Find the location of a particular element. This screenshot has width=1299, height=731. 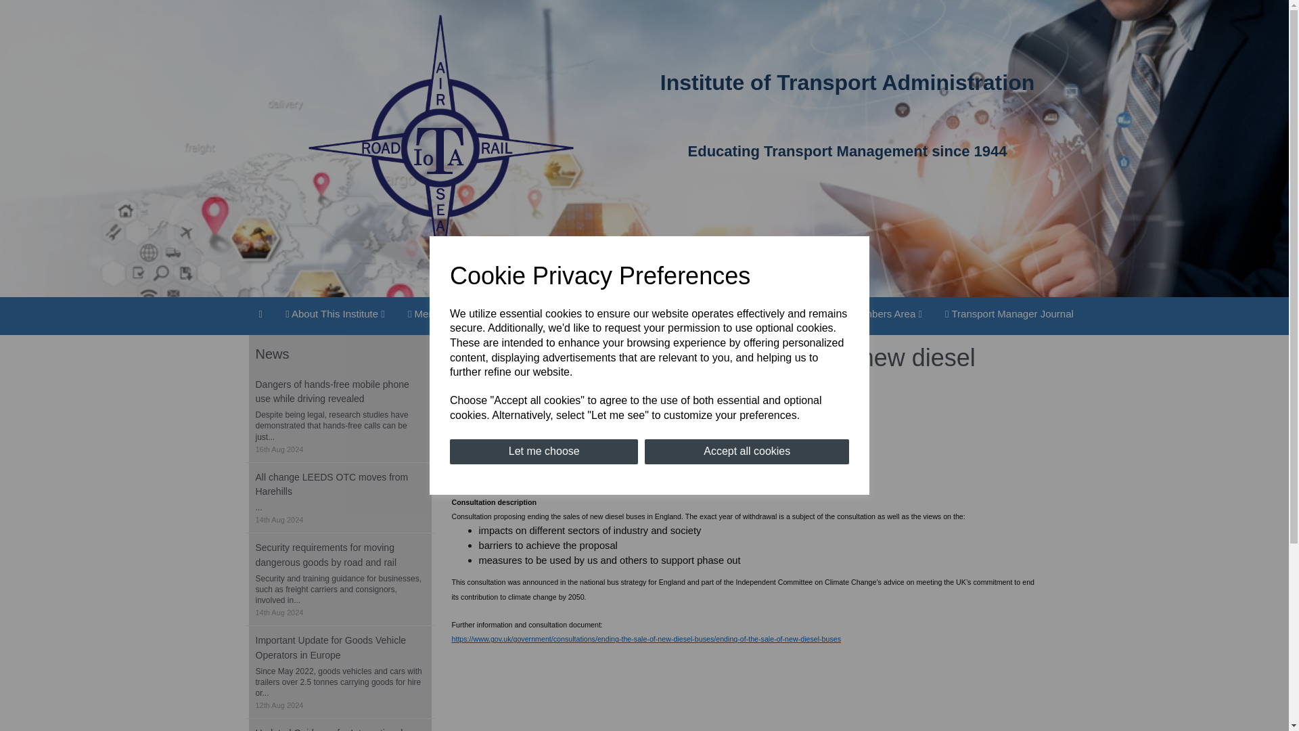

Members Area is located at coordinates (882, 314).